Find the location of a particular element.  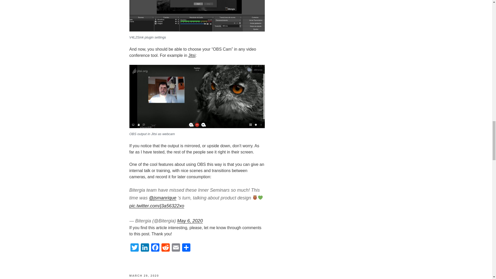

Reddit is located at coordinates (165, 248).